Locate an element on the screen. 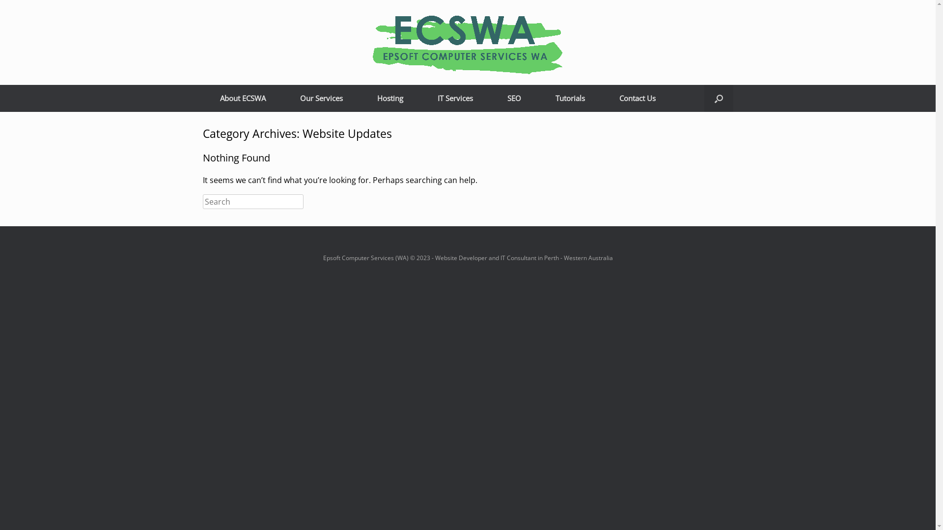 The height and width of the screenshot is (530, 943). Hosting is located at coordinates (390, 98).